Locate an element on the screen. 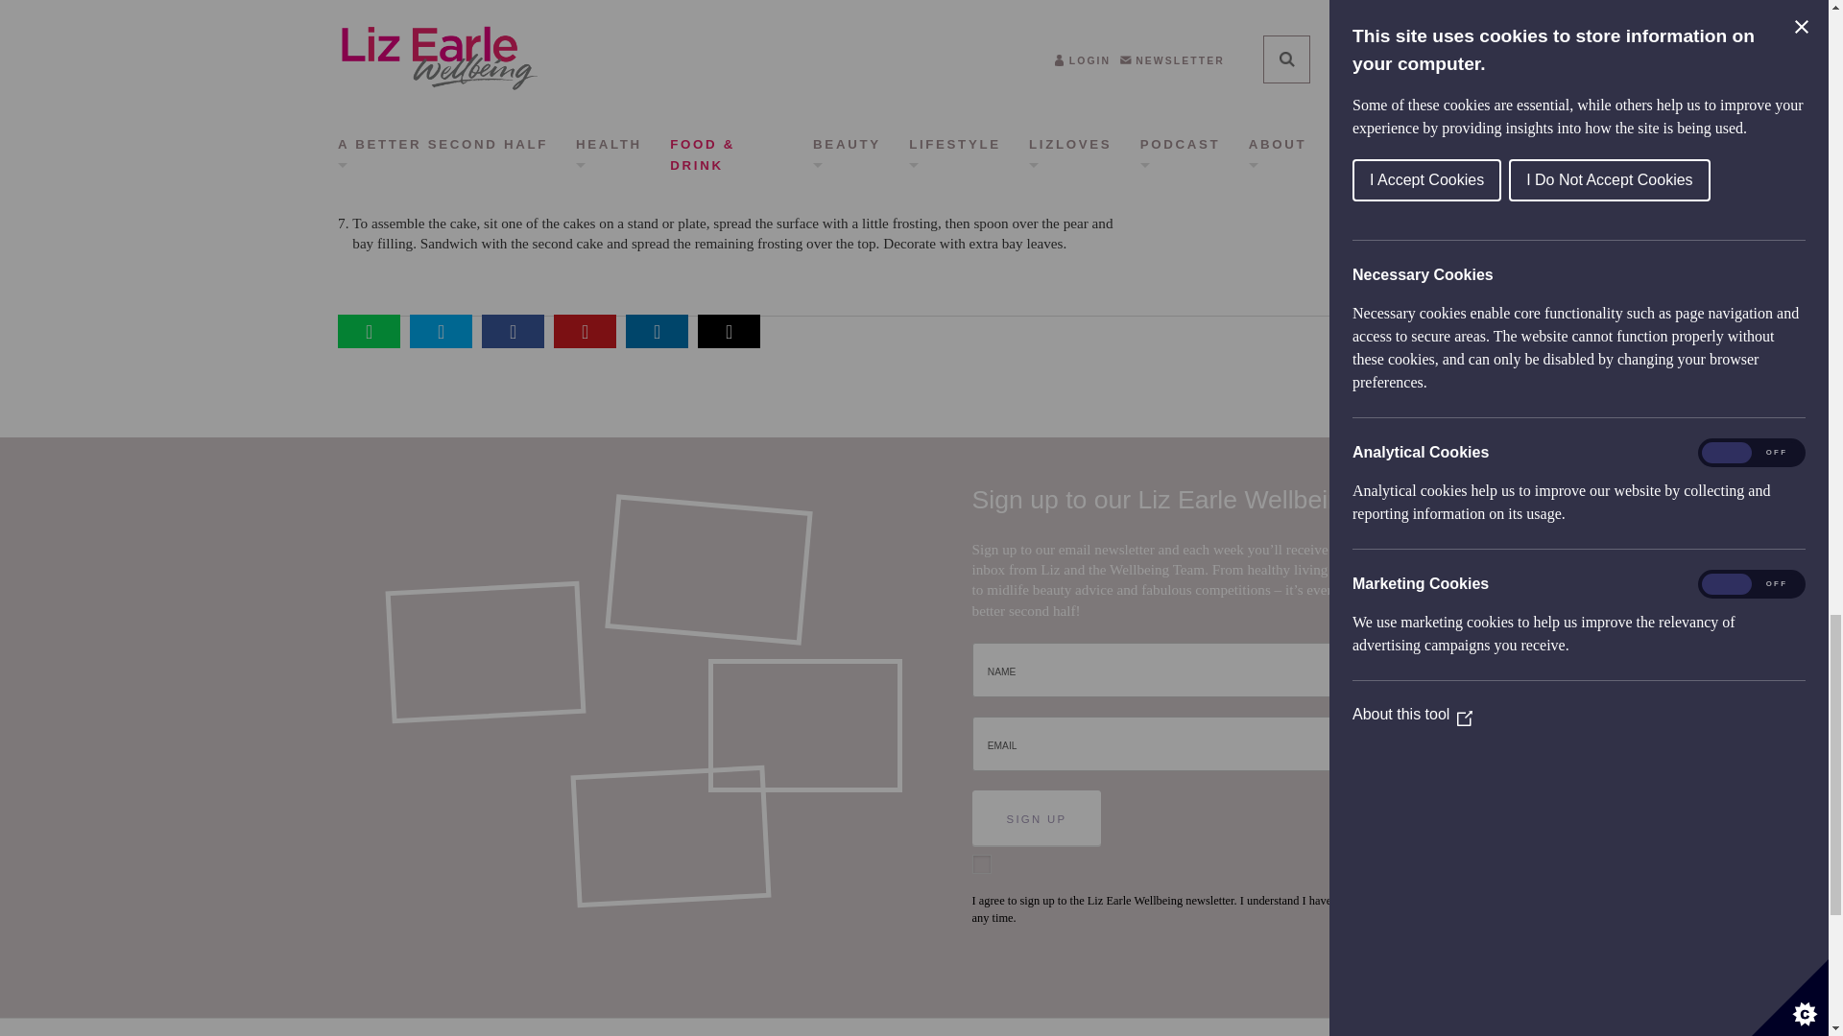 The width and height of the screenshot is (1843, 1036). Share by Email is located at coordinates (729, 331).